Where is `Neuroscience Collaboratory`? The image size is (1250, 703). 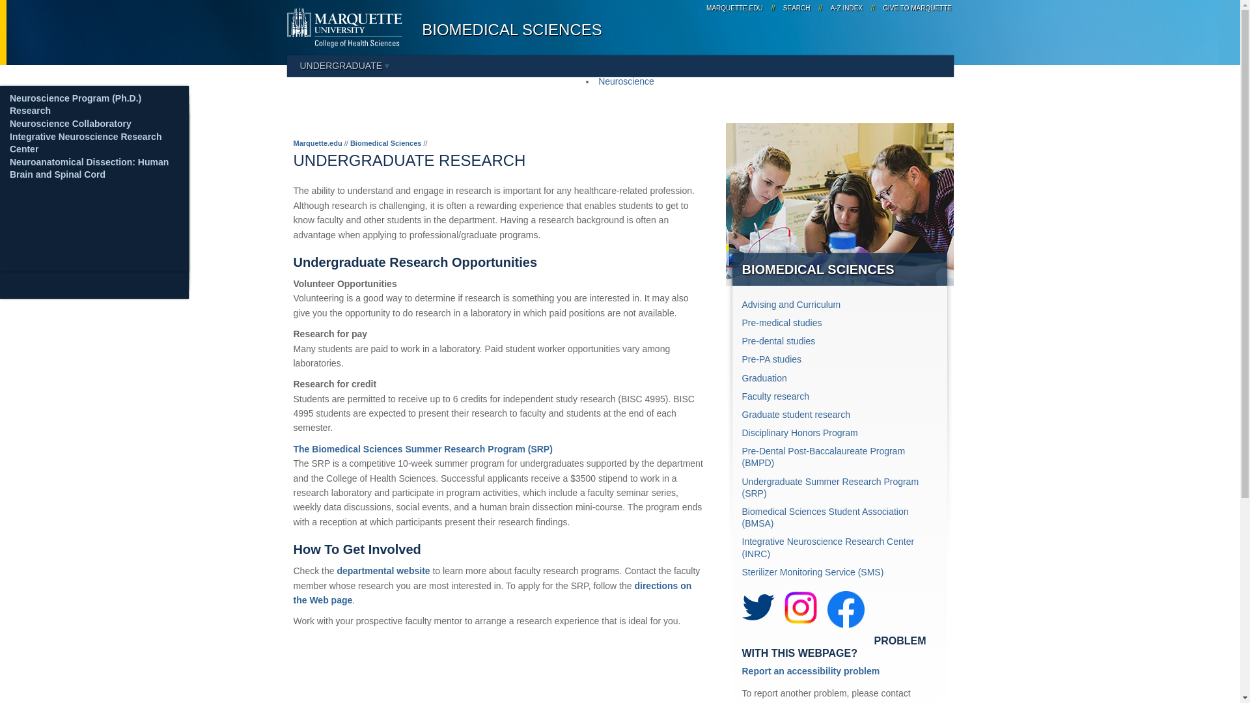 Neuroscience Collaboratory is located at coordinates (70, 124).